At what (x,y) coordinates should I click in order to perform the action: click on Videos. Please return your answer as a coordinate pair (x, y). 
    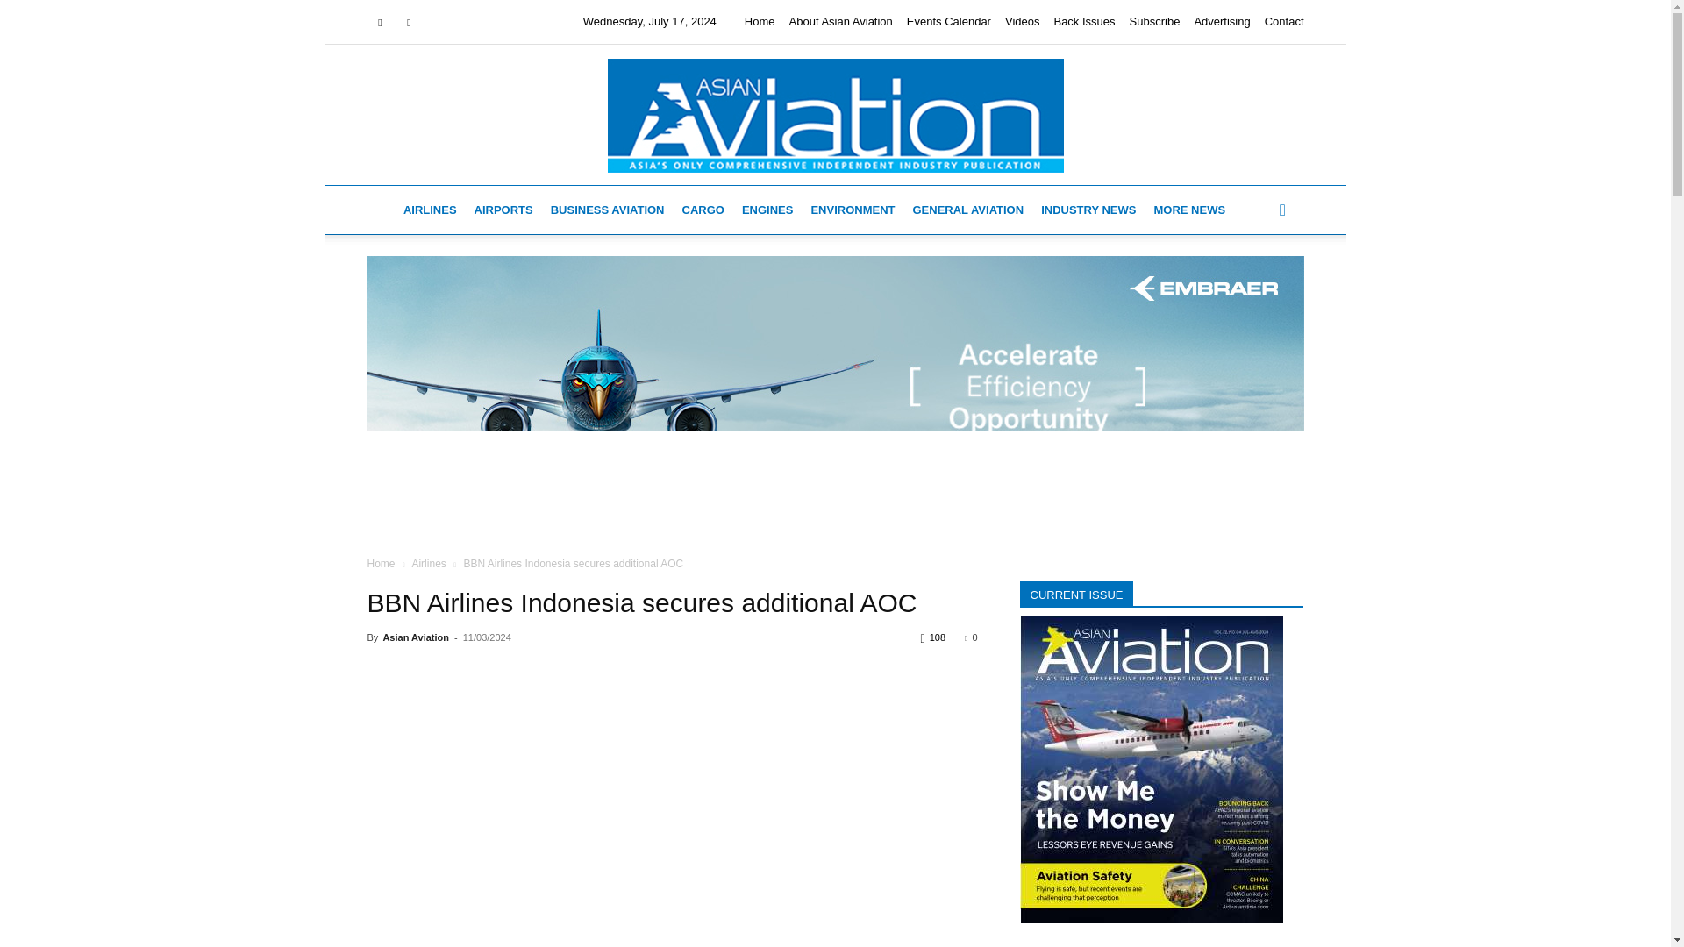
    Looking at the image, I should click on (1023, 21).